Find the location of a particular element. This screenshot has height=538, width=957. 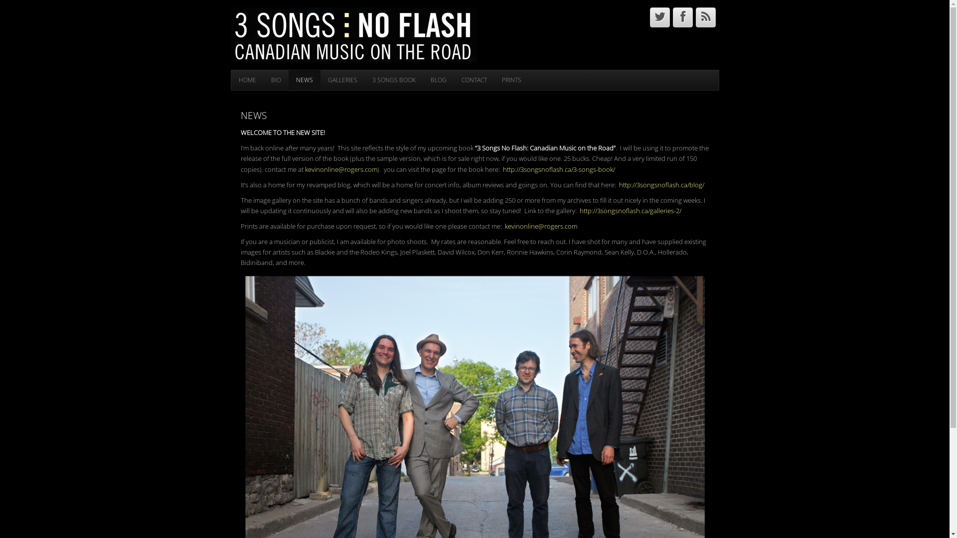

GALLERIES is located at coordinates (342, 80).